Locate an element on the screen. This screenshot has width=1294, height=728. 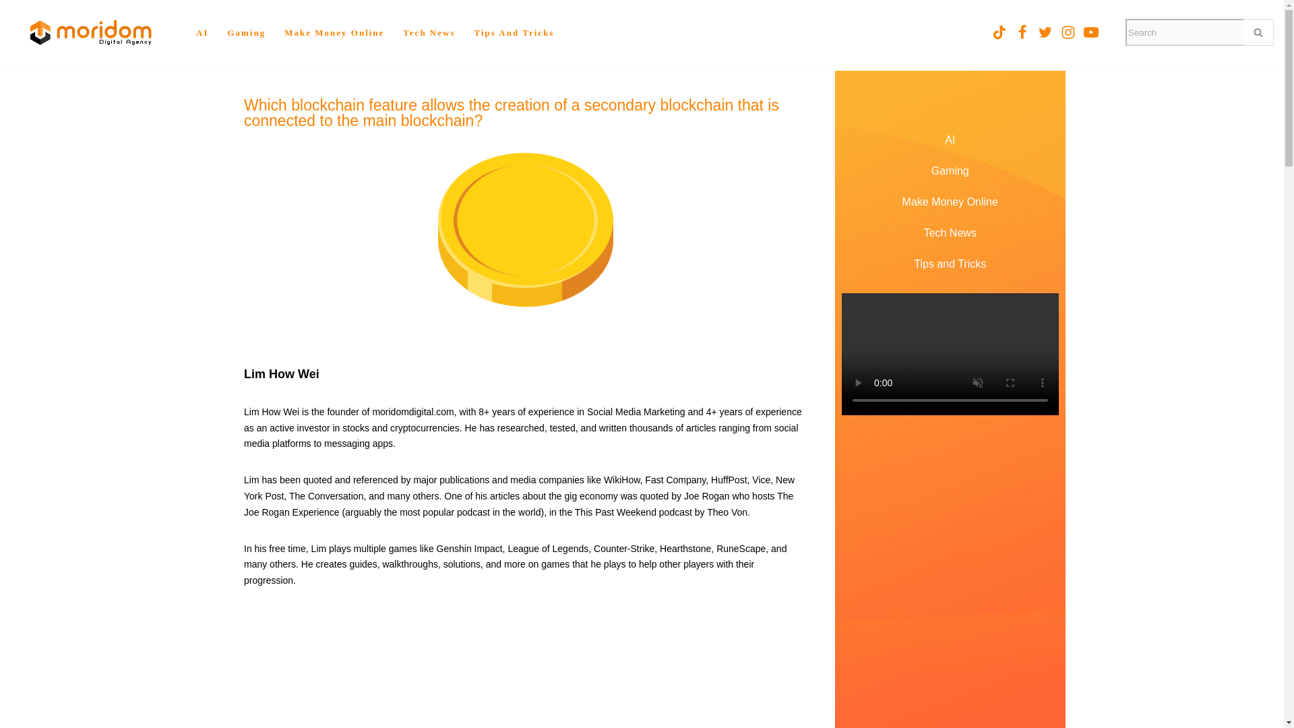
Tech News is located at coordinates (950, 233).